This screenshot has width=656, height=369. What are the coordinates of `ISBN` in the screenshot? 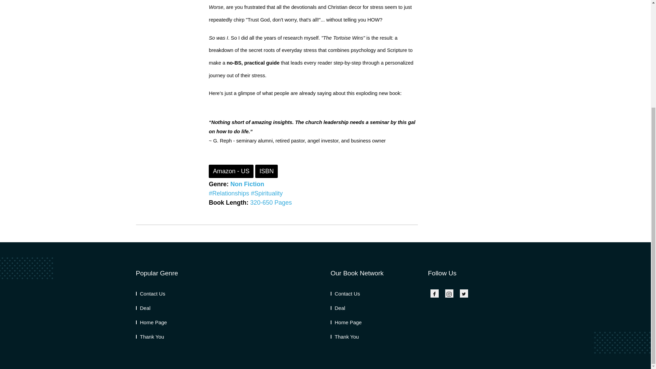 It's located at (266, 171).